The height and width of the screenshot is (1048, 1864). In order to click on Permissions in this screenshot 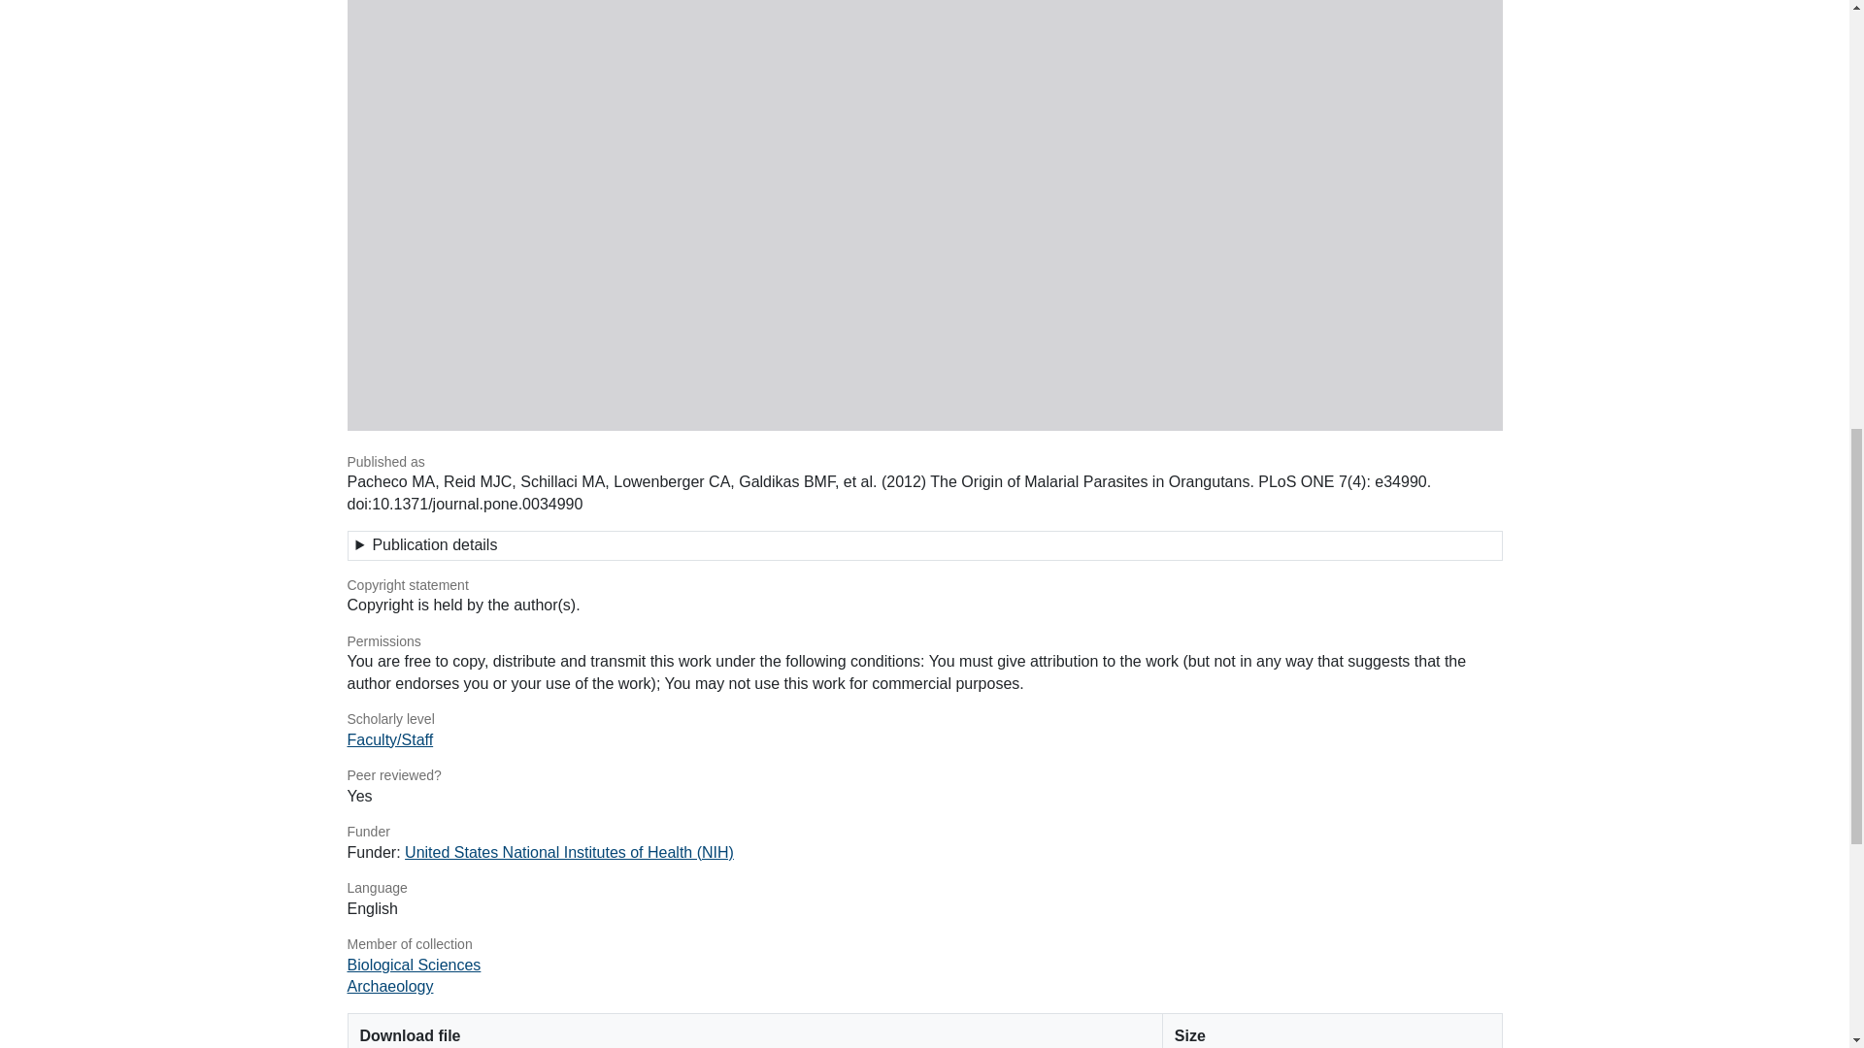, I will do `click(924, 642)`.